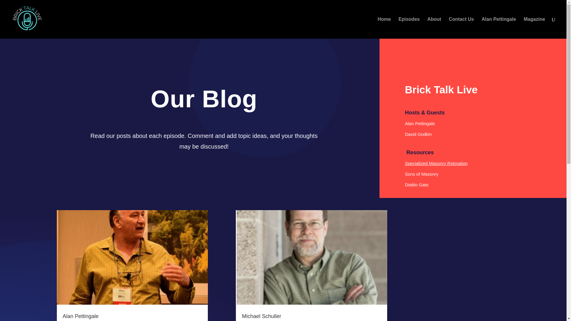 This screenshot has width=571, height=321. Describe the element at coordinates (409, 28) in the screenshot. I see `Episodes` at that location.